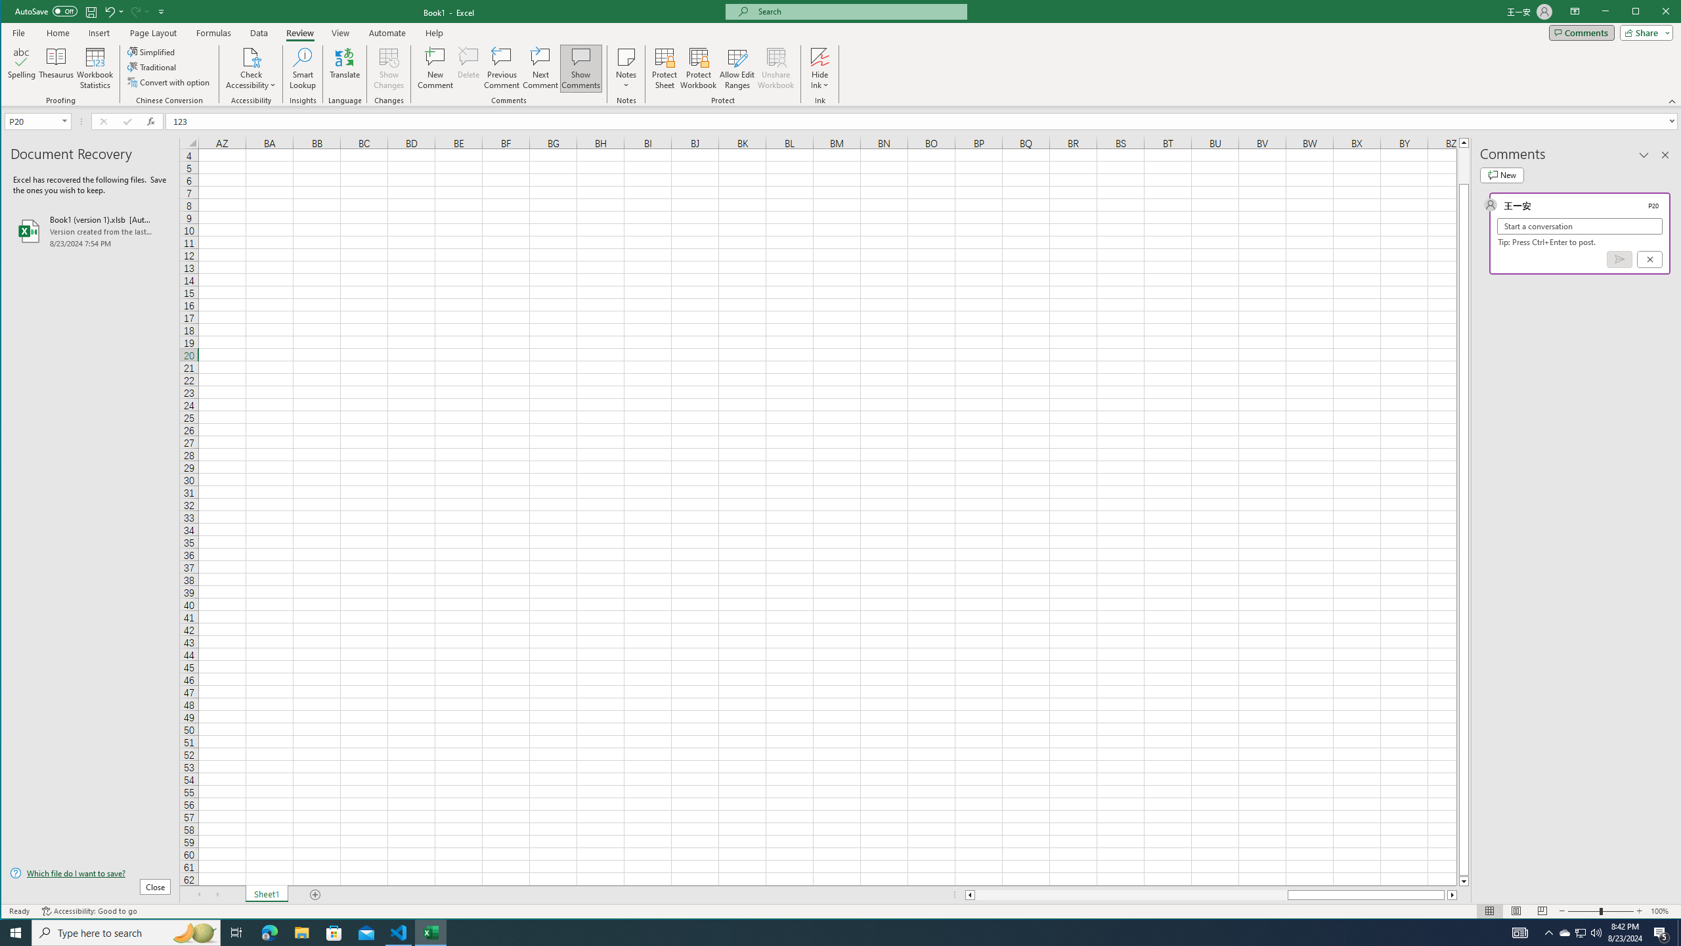 This screenshot has width=1681, height=946. What do you see at coordinates (387, 68) in the screenshot?
I see `Show Changes` at bounding box center [387, 68].